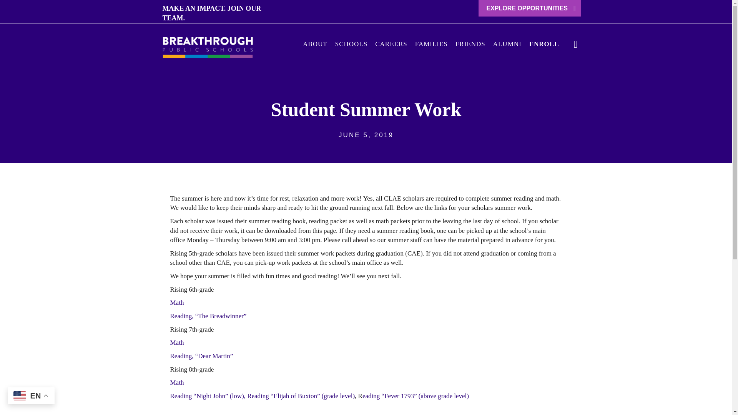 The width and height of the screenshot is (738, 415). What do you see at coordinates (431, 44) in the screenshot?
I see `FAMILIES` at bounding box center [431, 44].